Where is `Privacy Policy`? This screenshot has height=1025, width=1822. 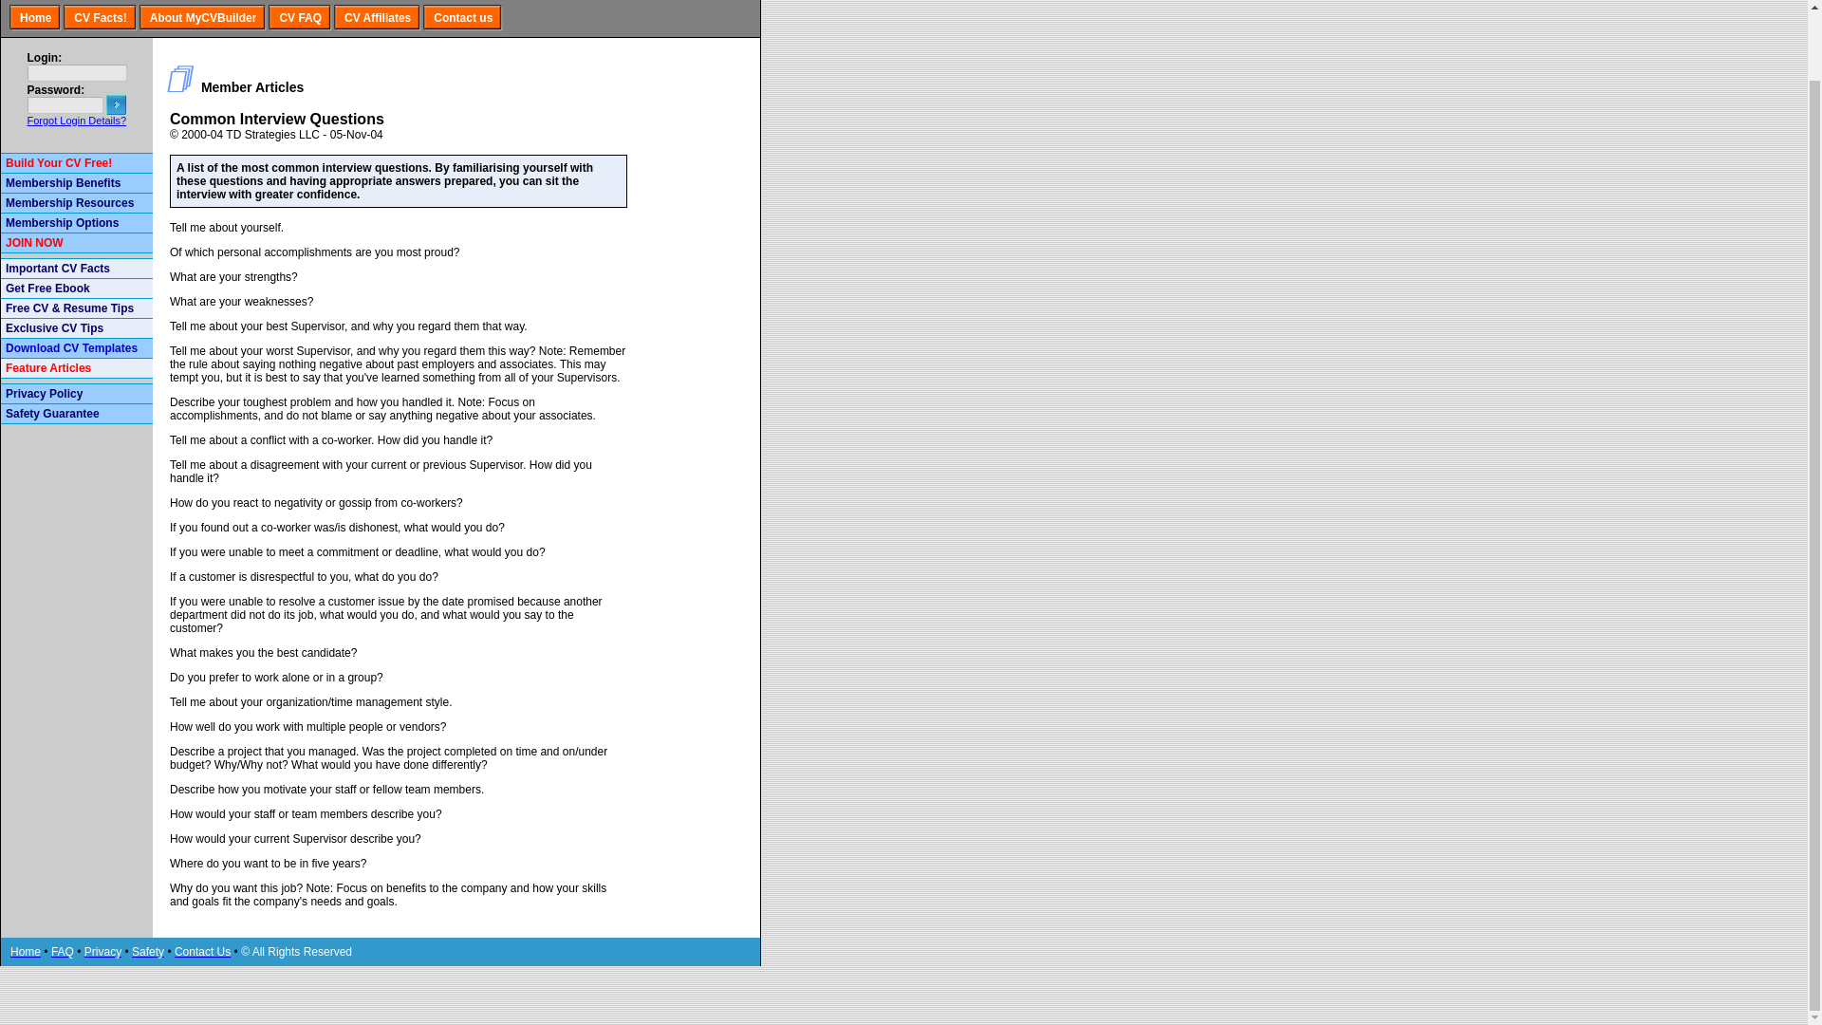 Privacy Policy is located at coordinates (44, 394).